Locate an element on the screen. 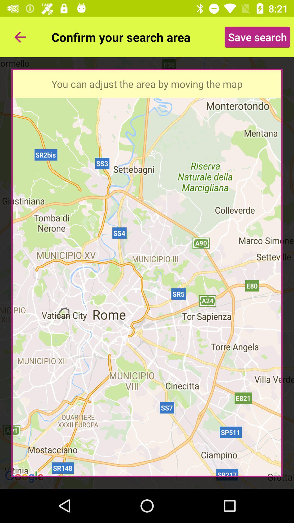 The height and width of the screenshot is (523, 294). open the save search icon is located at coordinates (258, 37).